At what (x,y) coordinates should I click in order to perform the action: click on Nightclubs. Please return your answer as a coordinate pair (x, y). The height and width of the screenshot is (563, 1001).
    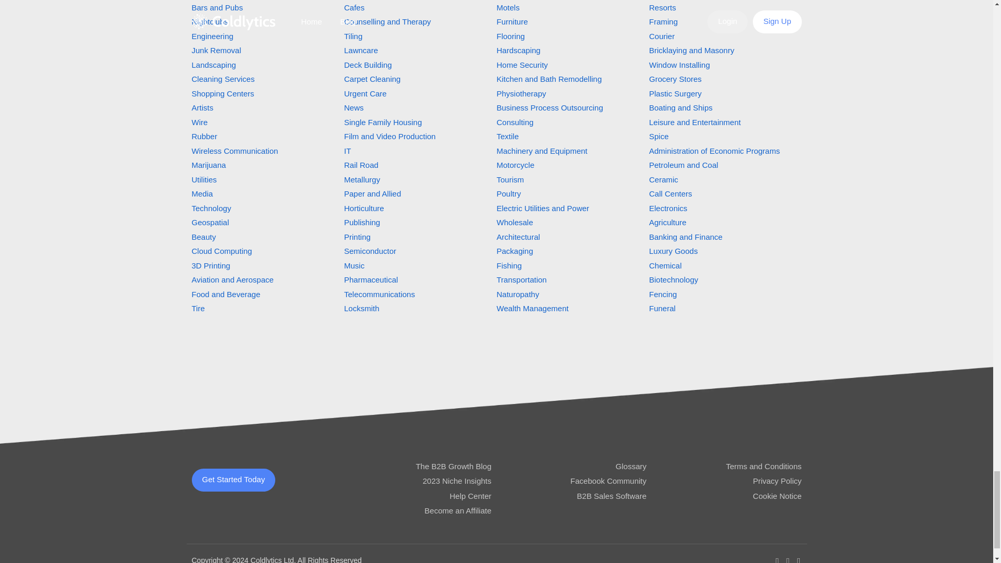
    Looking at the image, I should click on (210, 21).